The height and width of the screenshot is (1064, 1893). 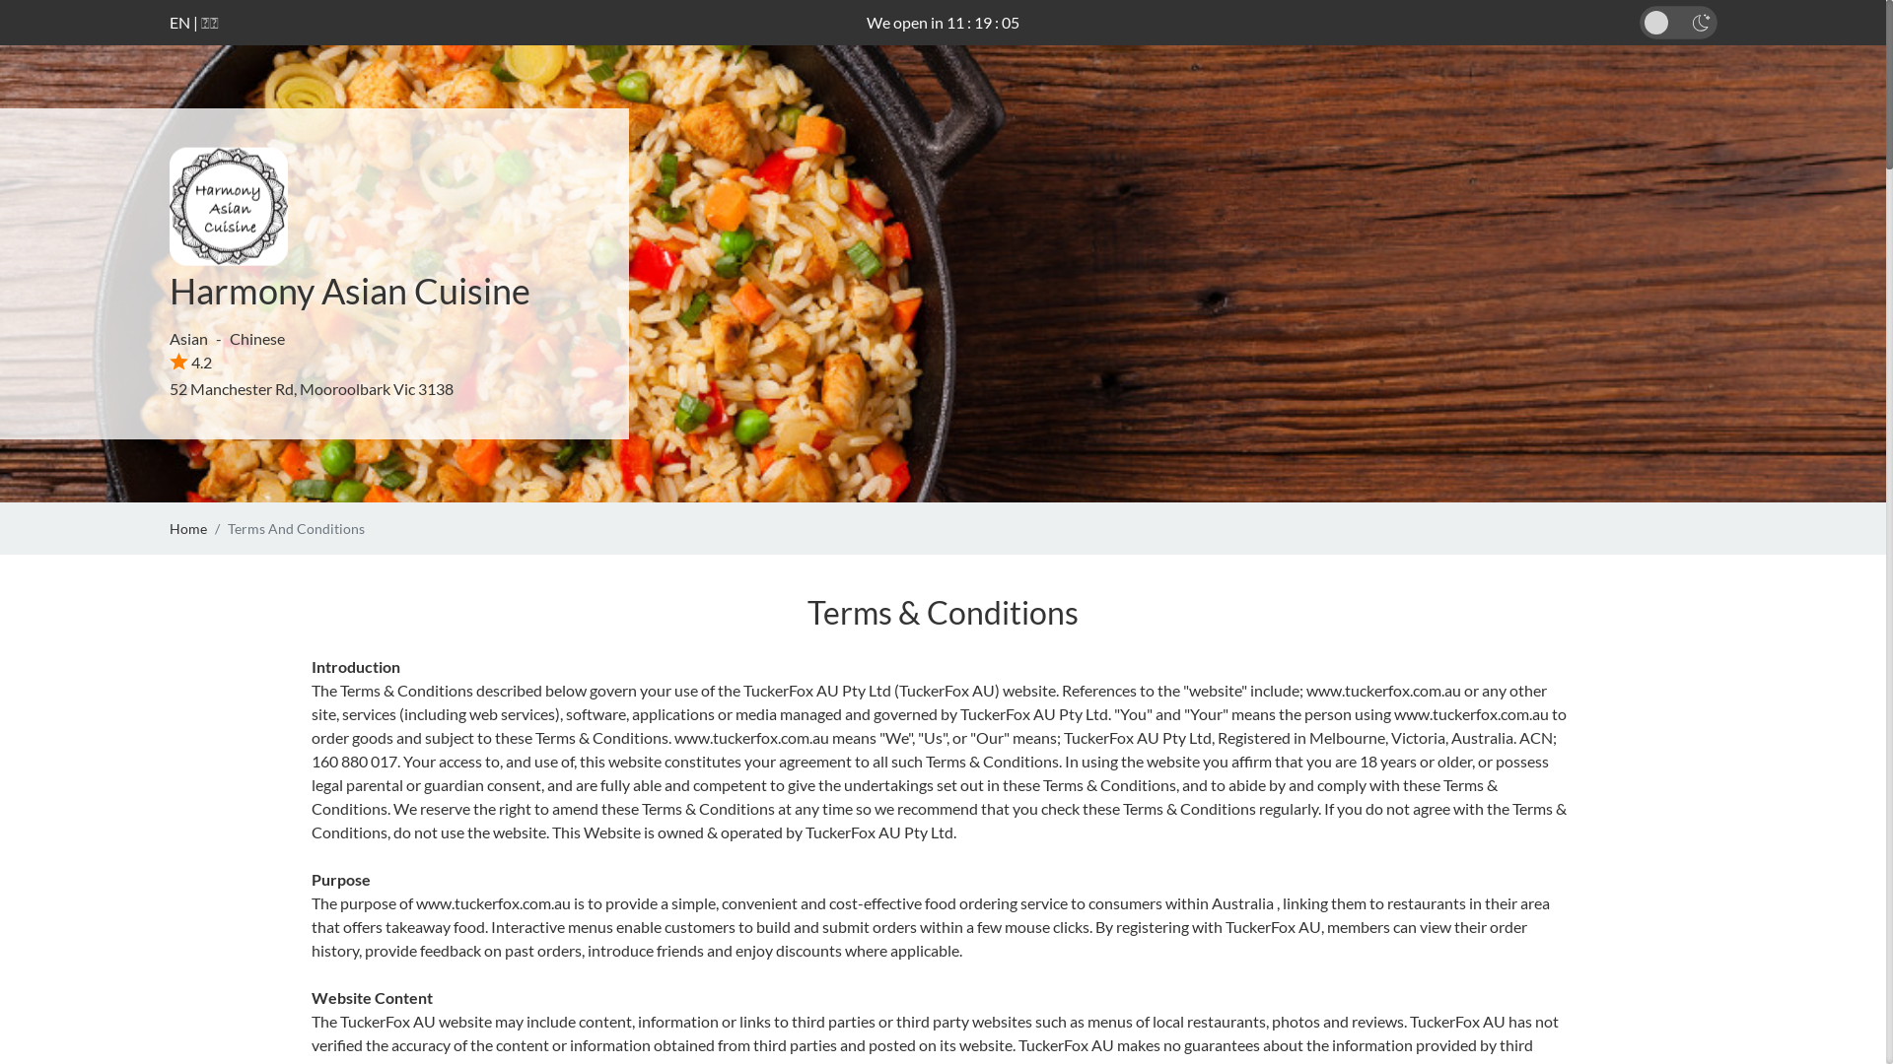 What do you see at coordinates (188, 528) in the screenshot?
I see `Home` at bounding box center [188, 528].